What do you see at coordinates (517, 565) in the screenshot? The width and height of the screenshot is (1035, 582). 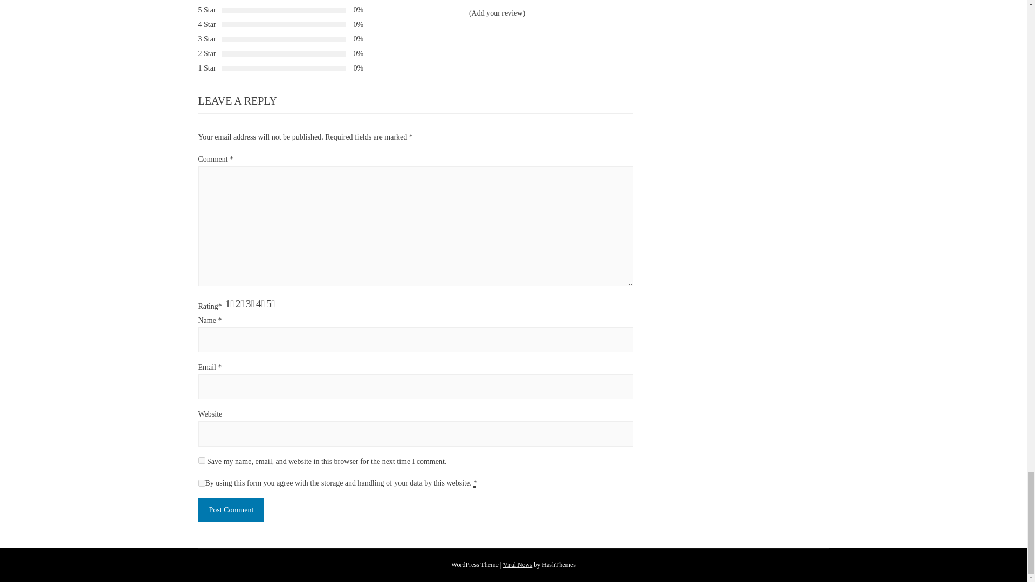 I see `Download Viral News` at bounding box center [517, 565].